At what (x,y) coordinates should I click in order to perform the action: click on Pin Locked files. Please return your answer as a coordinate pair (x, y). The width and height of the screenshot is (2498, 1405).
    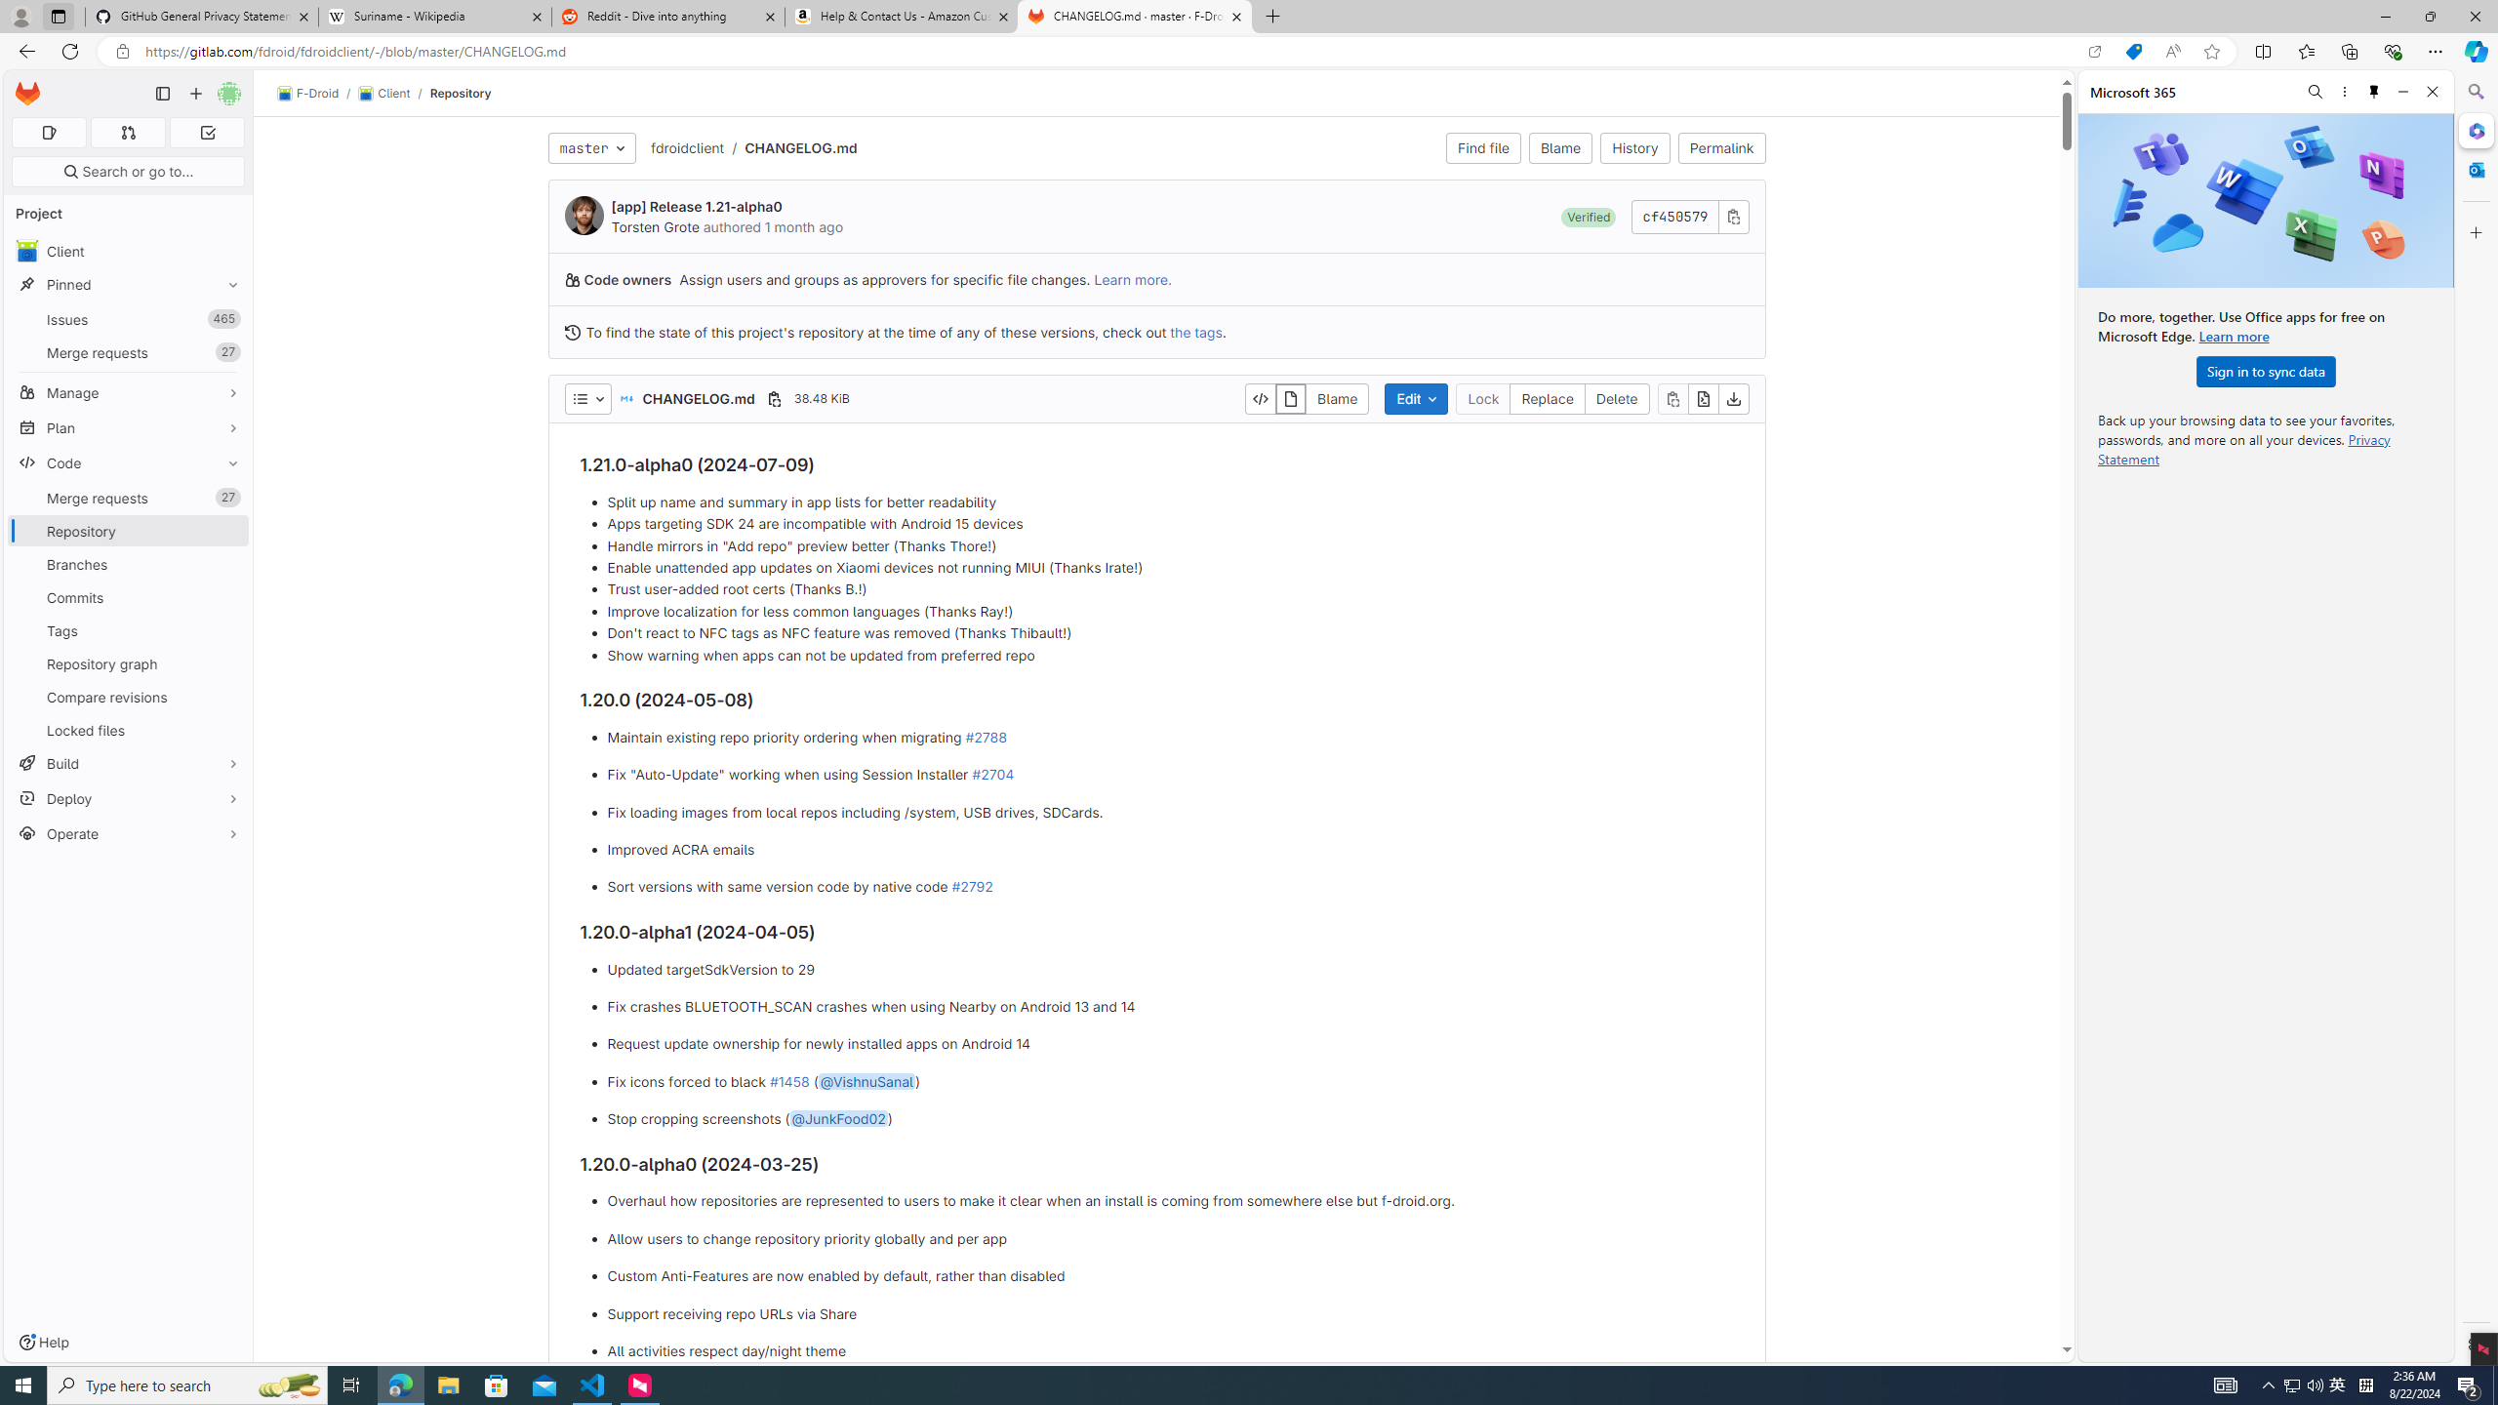
    Looking at the image, I should click on (228, 730).